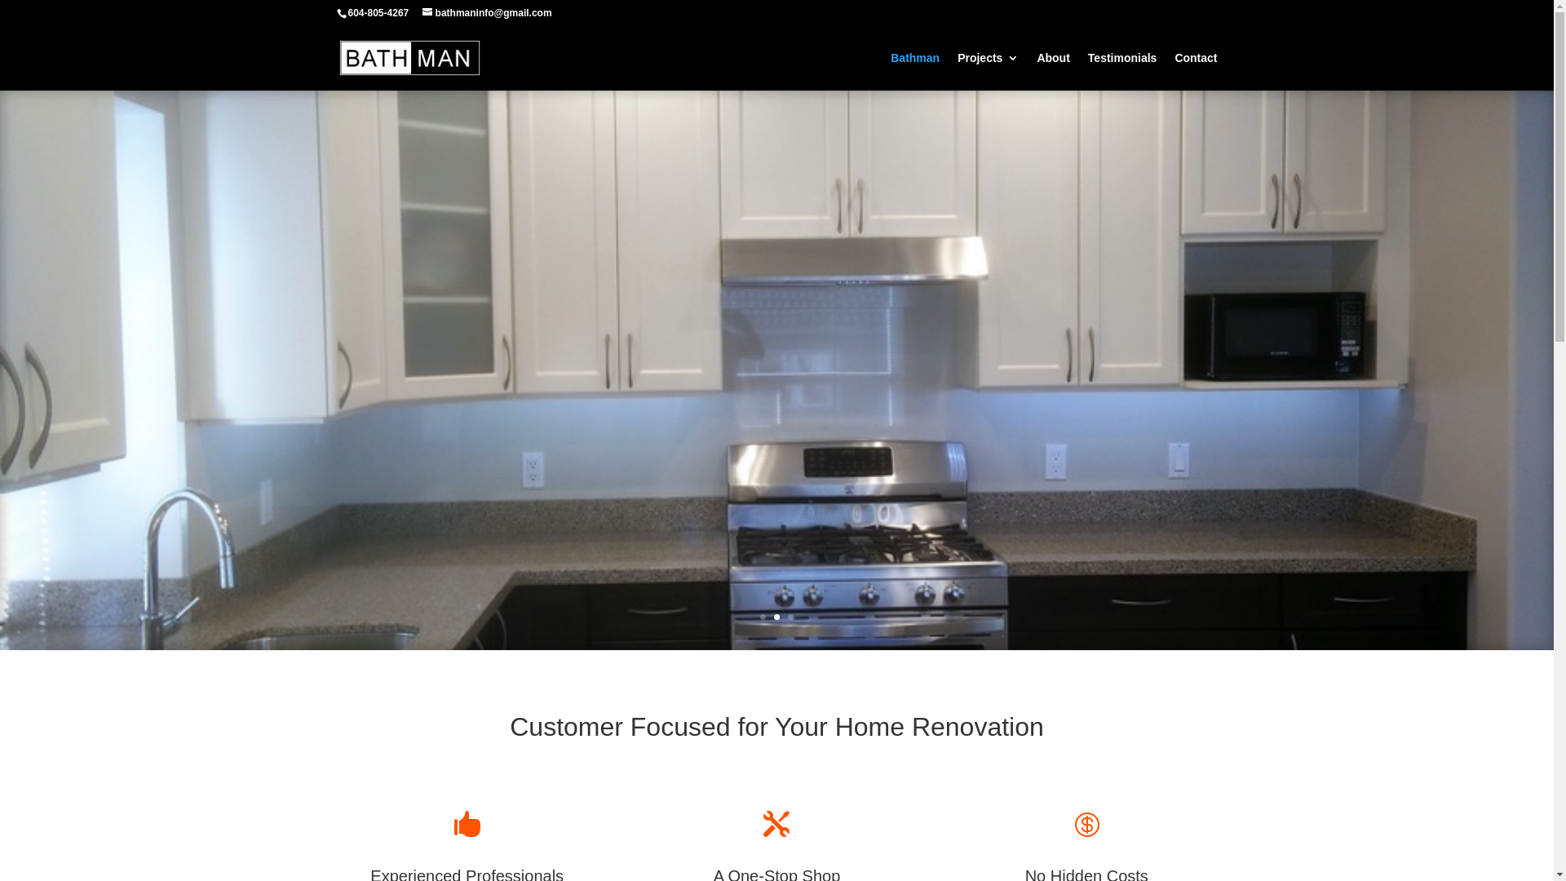 Image resolution: width=1566 pixels, height=881 pixels. What do you see at coordinates (915, 72) in the screenshot?
I see `Bathman` at bounding box center [915, 72].